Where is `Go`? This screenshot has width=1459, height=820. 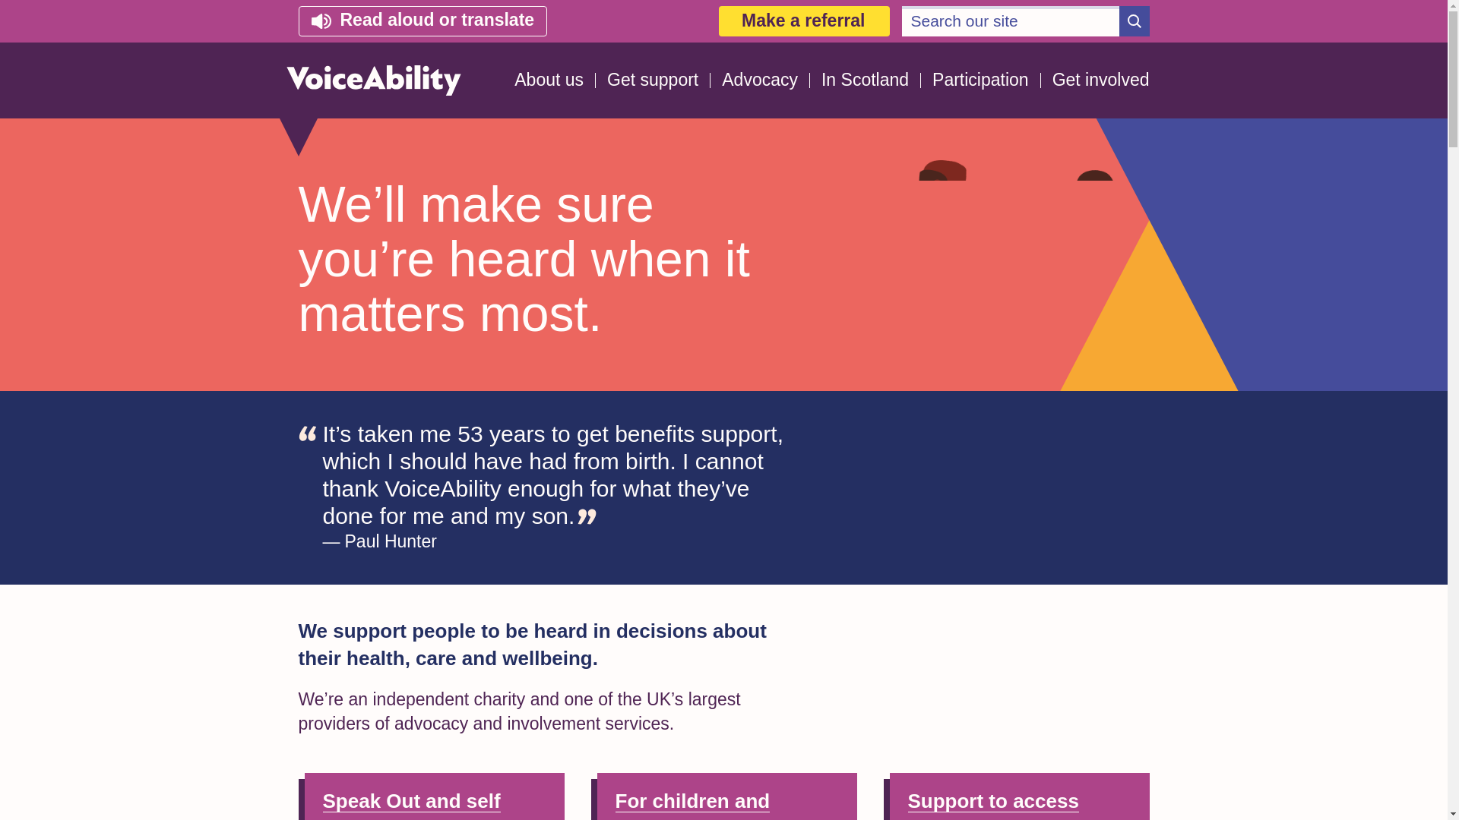
Go is located at coordinates (1134, 20).